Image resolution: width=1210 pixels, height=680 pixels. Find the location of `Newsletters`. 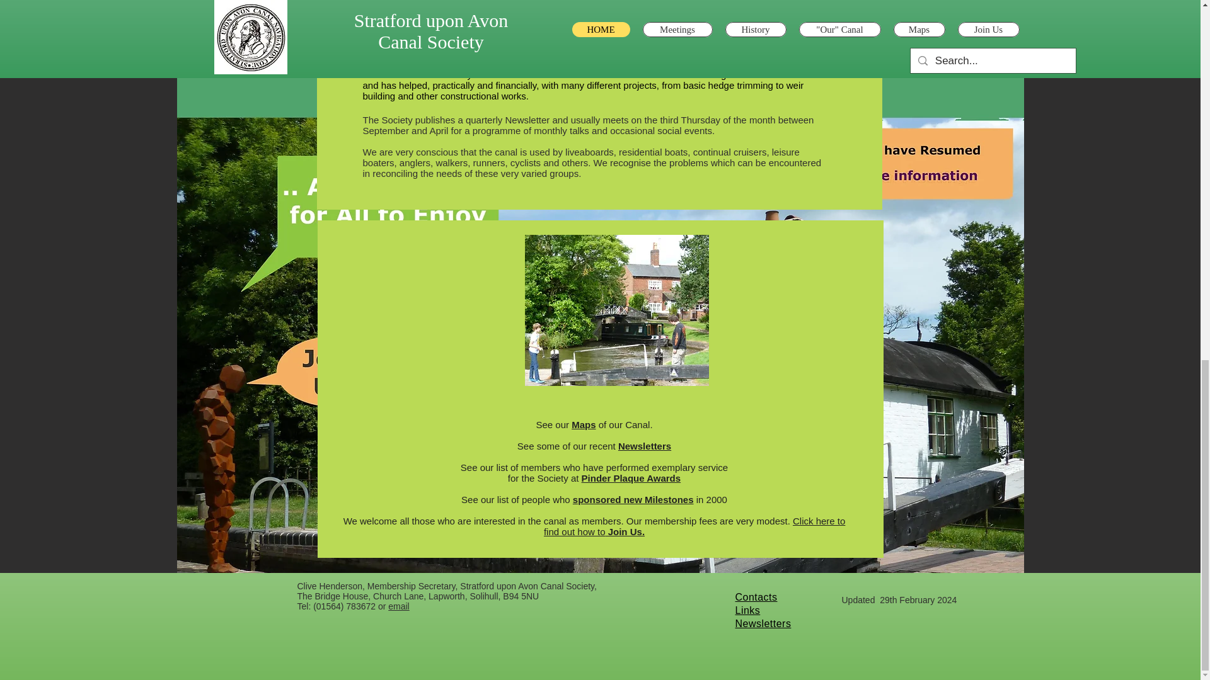

Newsletters is located at coordinates (645, 446).